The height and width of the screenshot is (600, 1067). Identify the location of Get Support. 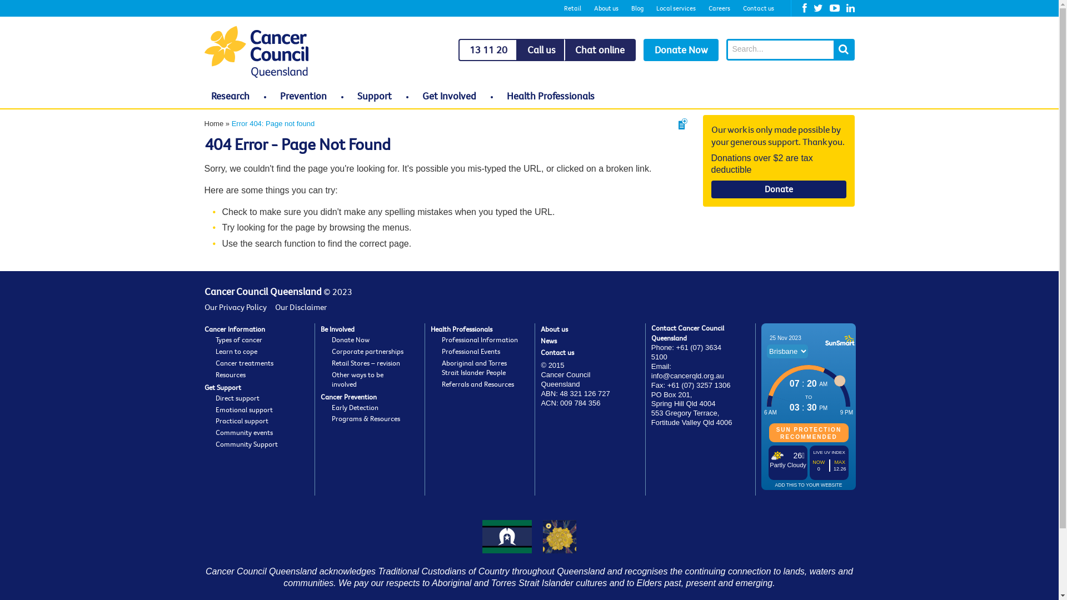
(223, 387).